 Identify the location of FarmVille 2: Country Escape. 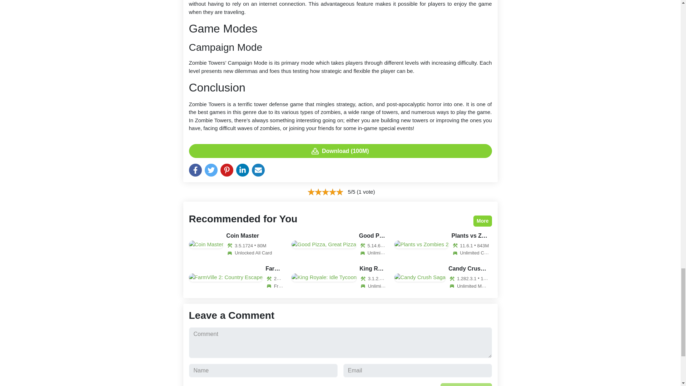
(237, 277).